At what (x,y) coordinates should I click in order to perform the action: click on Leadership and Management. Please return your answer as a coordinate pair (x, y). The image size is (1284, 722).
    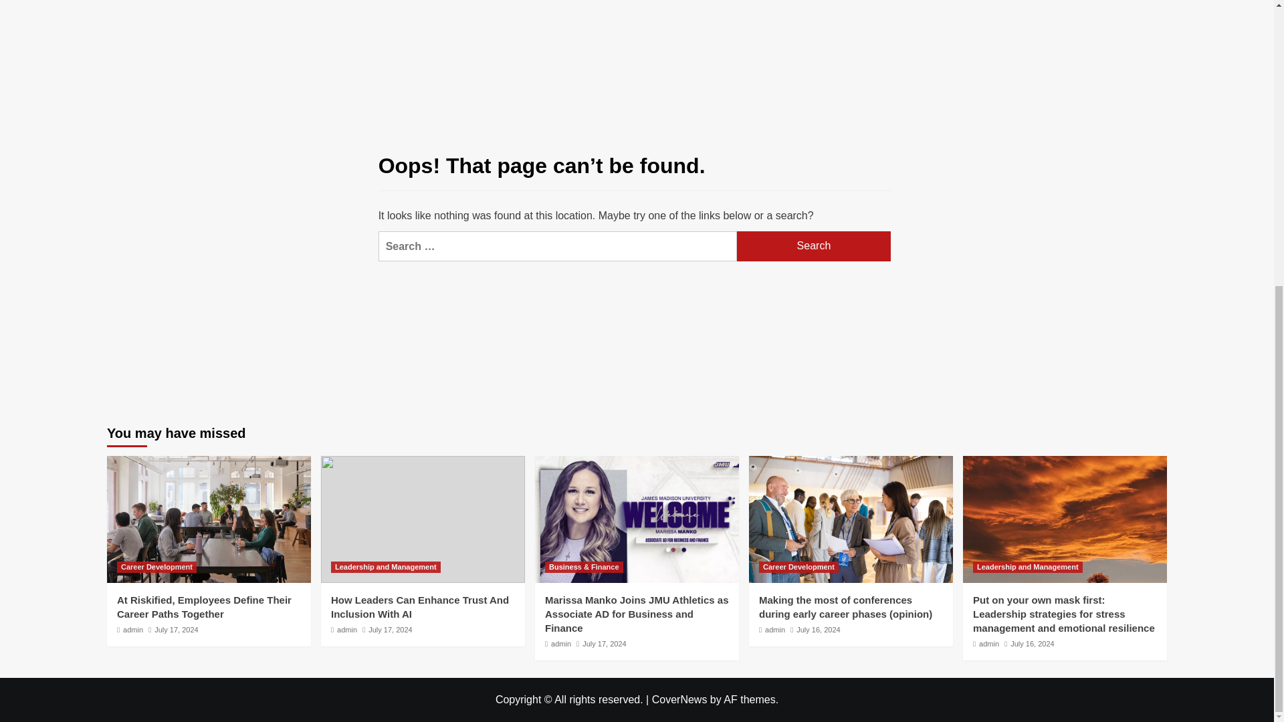
    Looking at the image, I should click on (385, 567).